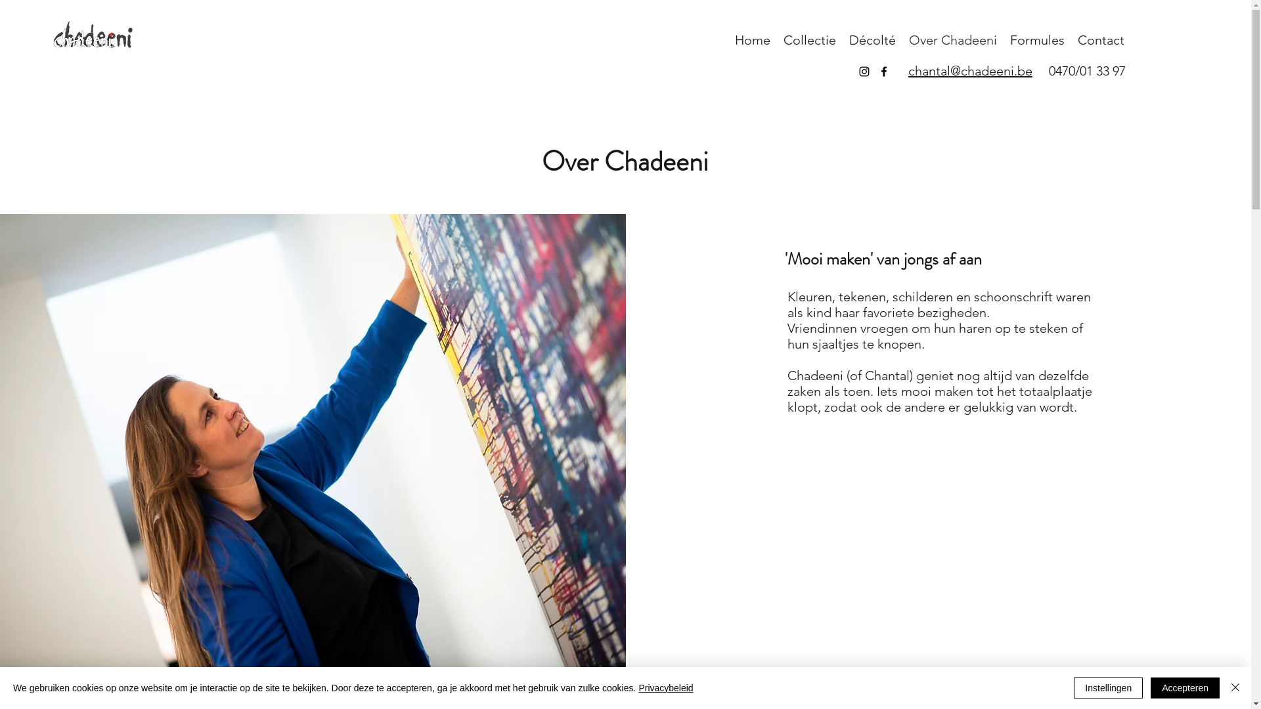  What do you see at coordinates (1101, 40) in the screenshot?
I see `Contact` at bounding box center [1101, 40].